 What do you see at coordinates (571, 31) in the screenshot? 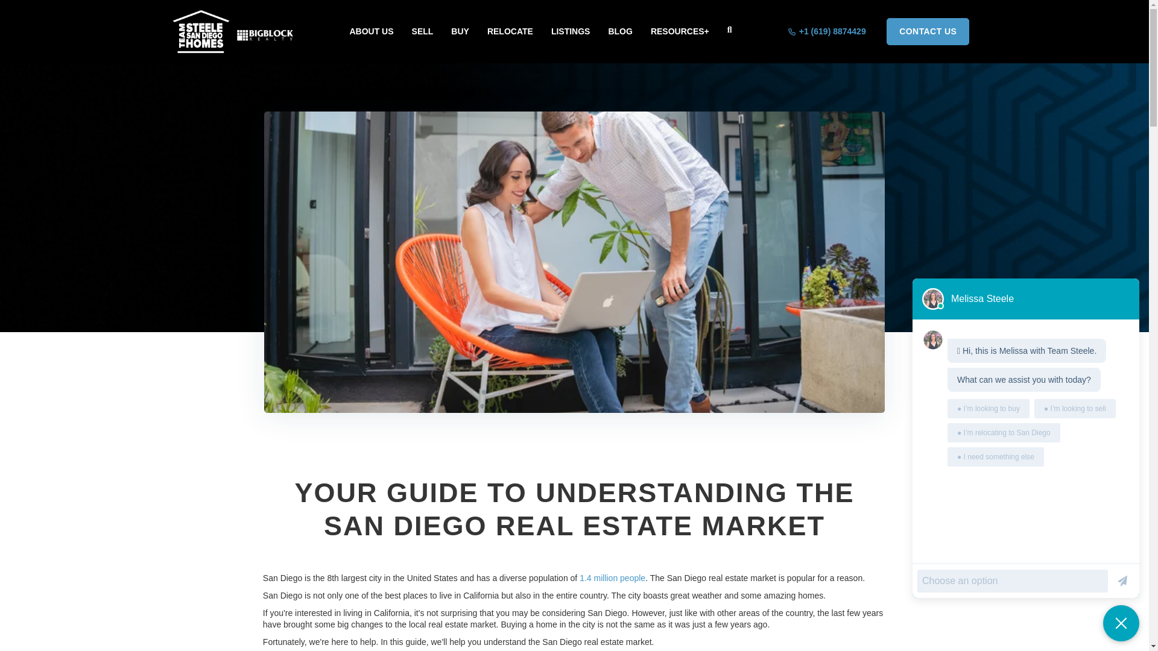
I see `LISTINGS` at bounding box center [571, 31].